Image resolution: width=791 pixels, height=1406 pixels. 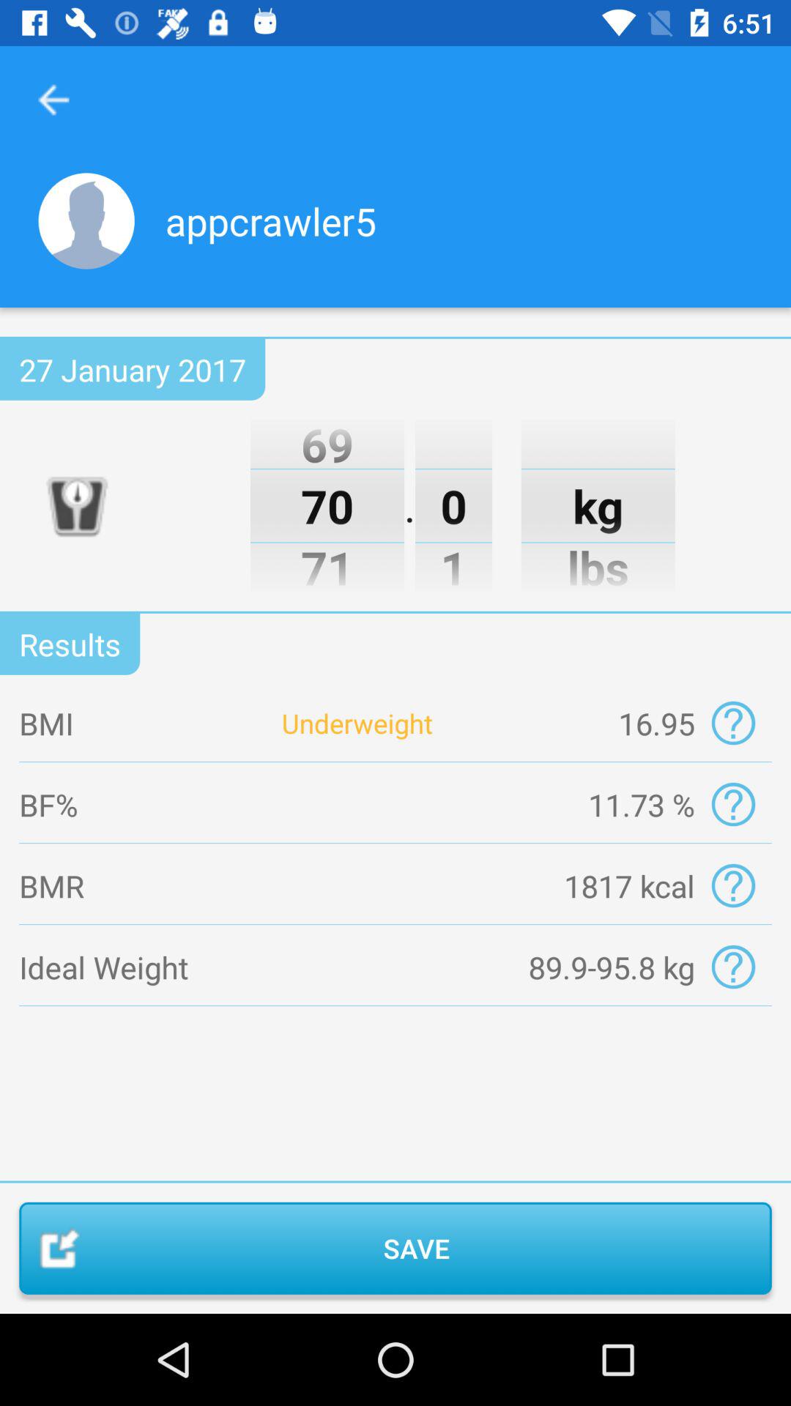 I want to click on bmr faq, so click(x=732, y=886).